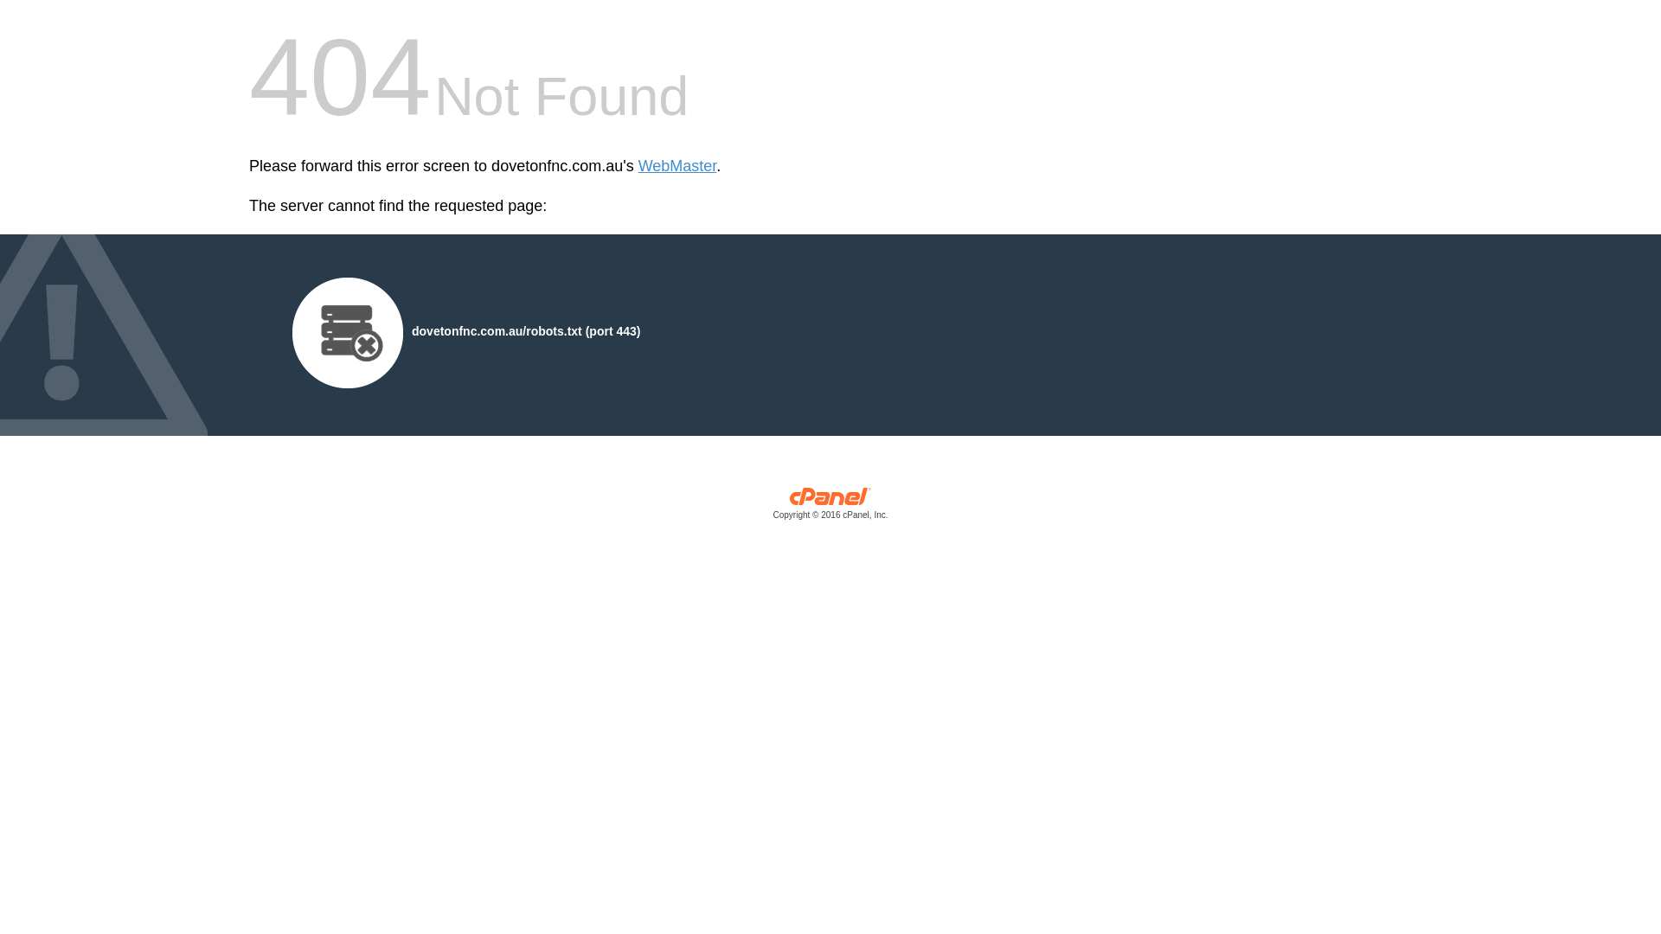  Describe the element at coordinates (678, 166) in the screenshot. I see `WebMaster` at that location.